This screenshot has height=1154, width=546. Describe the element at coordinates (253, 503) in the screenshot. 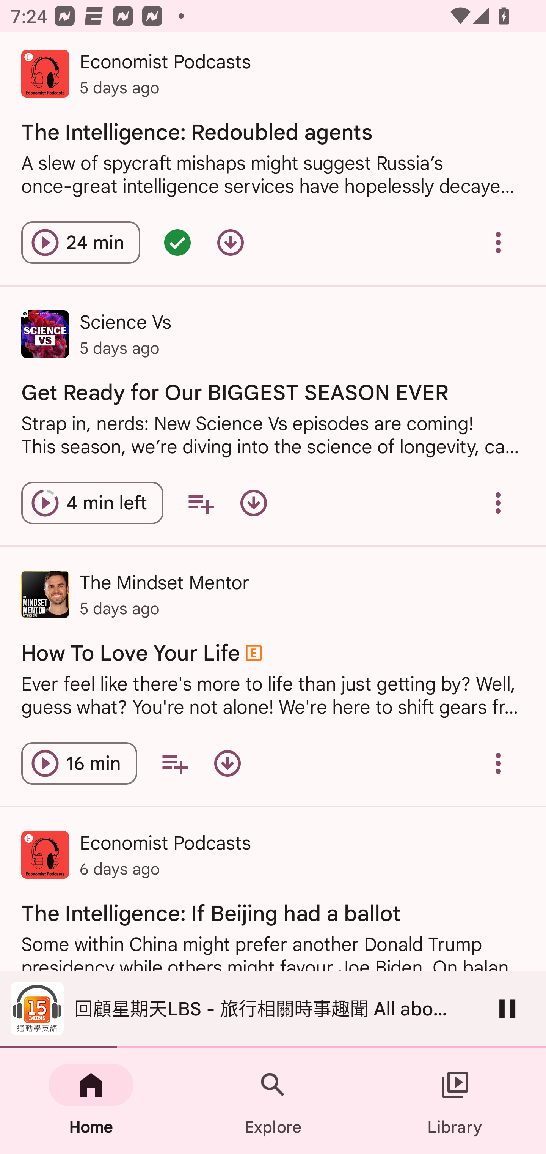

I see `Download episode` at that location.